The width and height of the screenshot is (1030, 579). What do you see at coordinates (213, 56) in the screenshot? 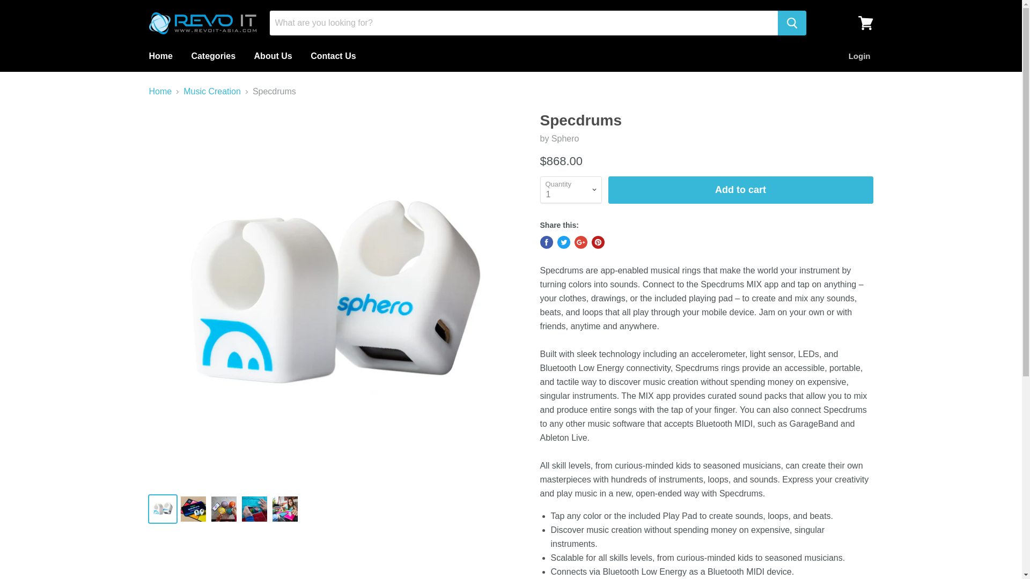
I see `Categories` at bounding box center [213, 56].